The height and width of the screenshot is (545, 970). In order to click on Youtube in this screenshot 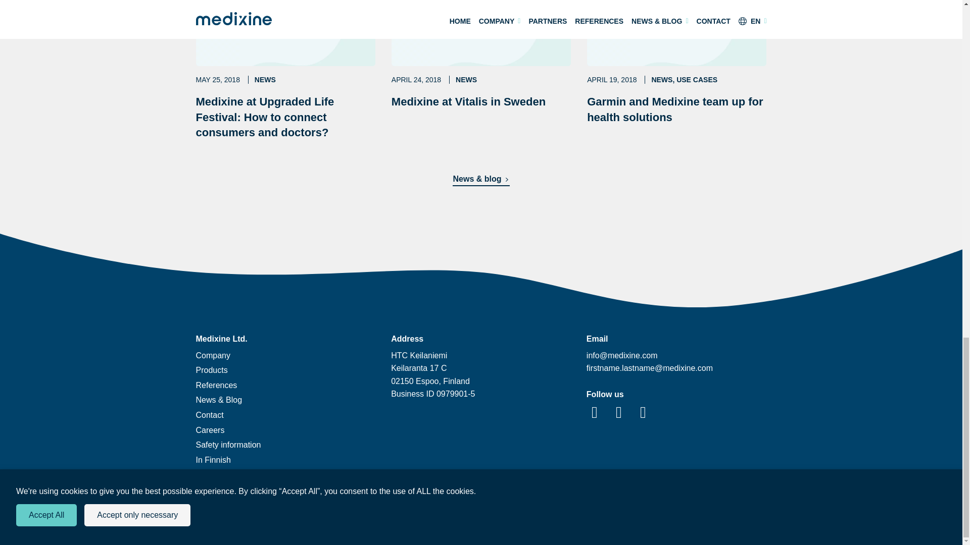, I will do `click(643, 413)`.